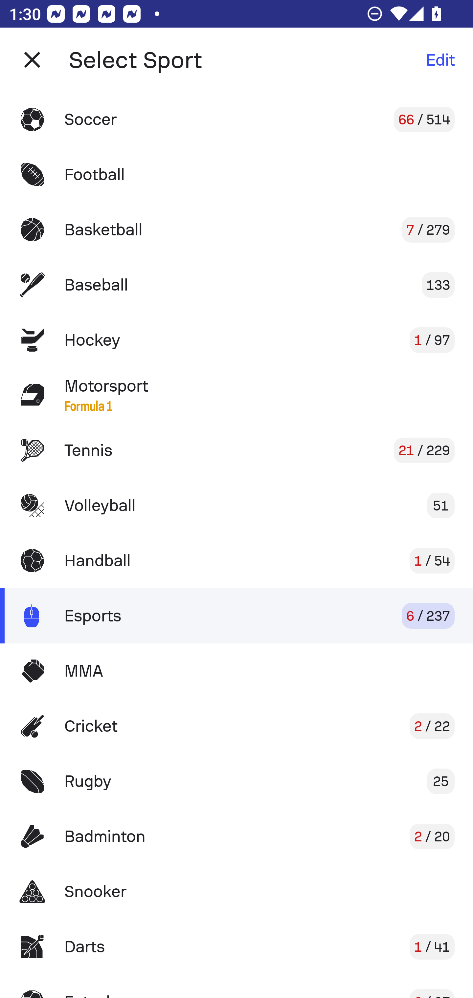  What do you see at coordinates (236, 726) in the screenshot?
I see `Cricket 2 / 22` at bounding box center [236, 726].